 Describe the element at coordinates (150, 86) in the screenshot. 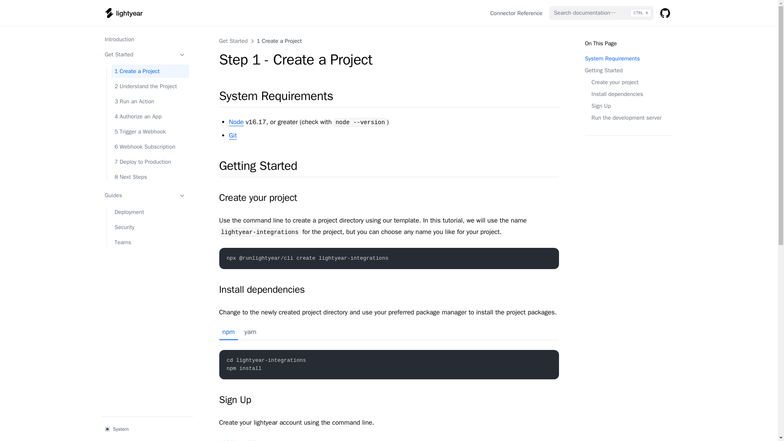

I see `2 Understand the Project` at that location.